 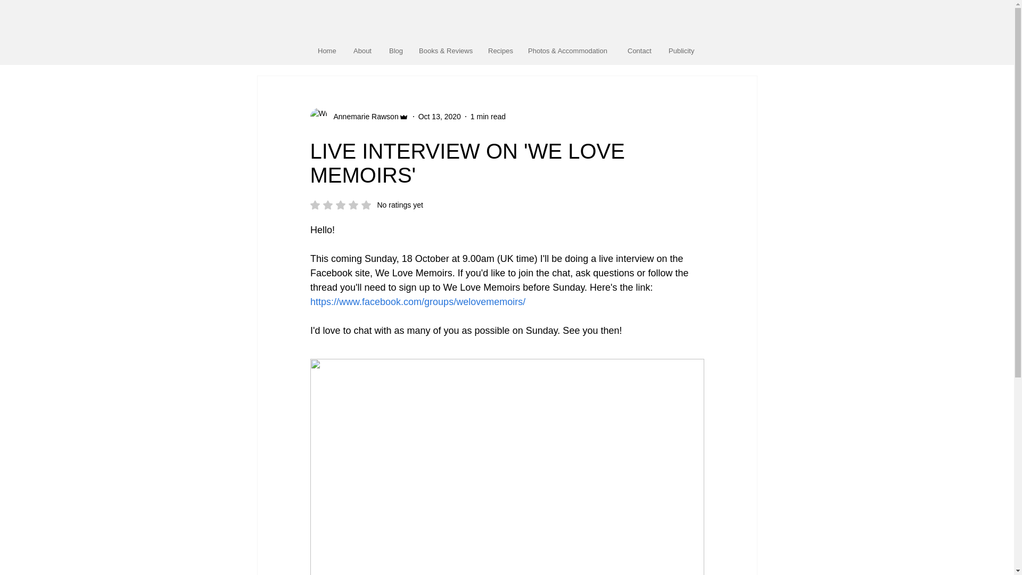 What do you see at coordinates (682, 51) in the screenshot?
I see `About` at bounding box center [682, 51].